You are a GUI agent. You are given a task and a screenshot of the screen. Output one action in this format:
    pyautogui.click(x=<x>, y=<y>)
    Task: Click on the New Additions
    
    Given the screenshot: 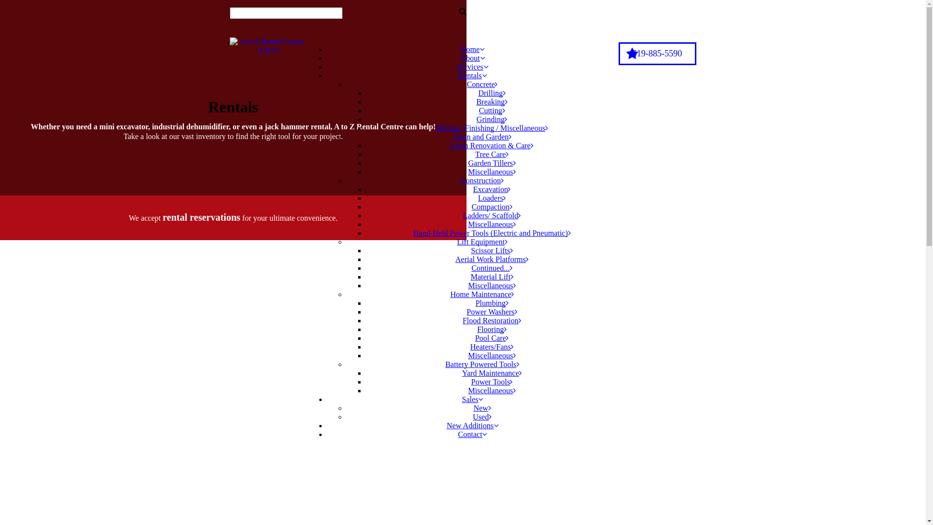 What is the action you would take?
    pyautogui.click(x=472, y=426)
    